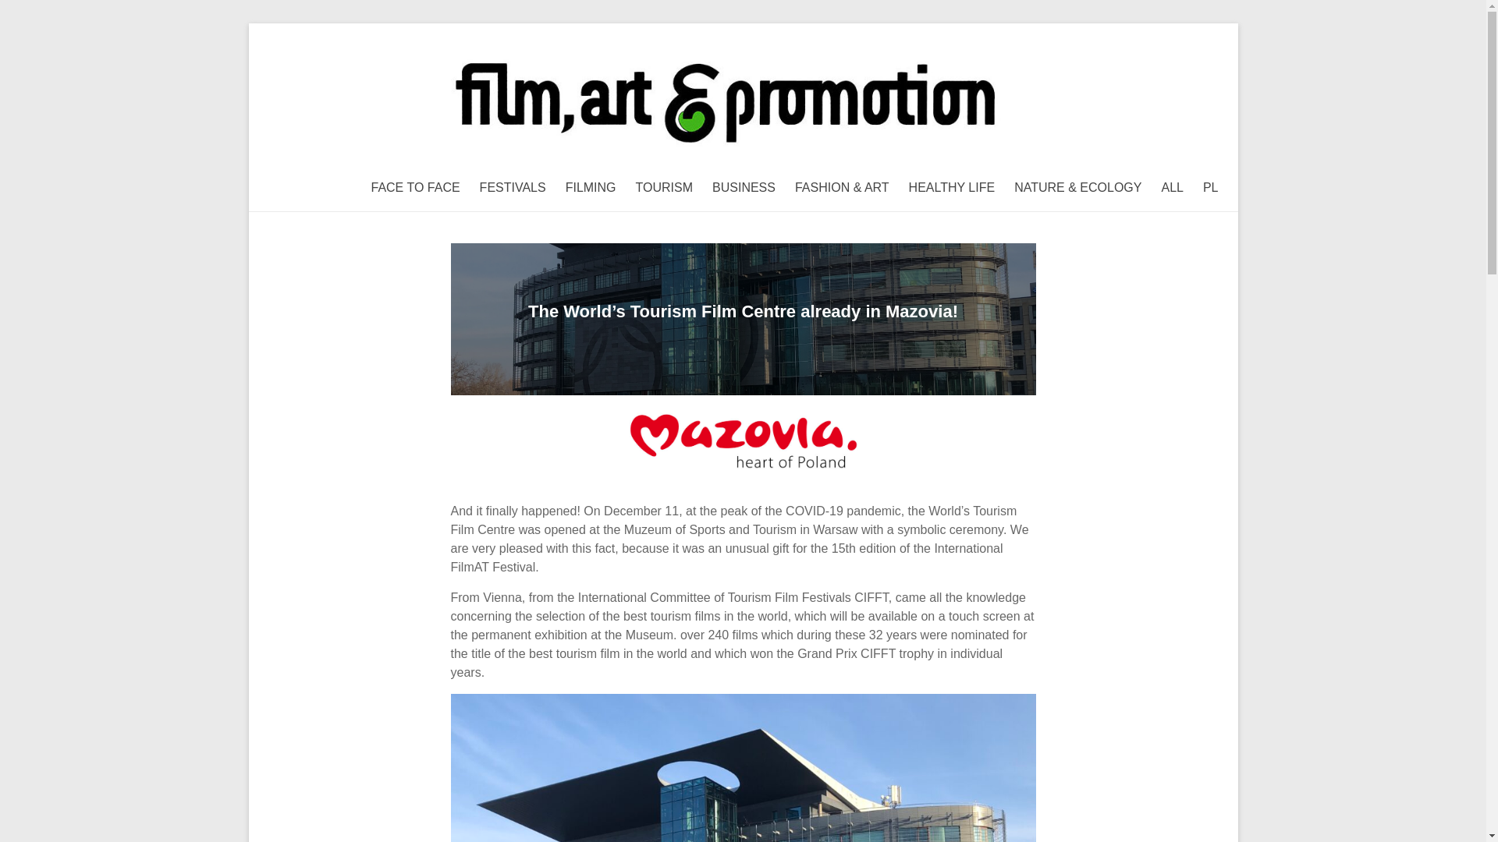 The image size is (1498, 842). Describe the element at coordinates (513, 187) in the screenshot. I see `FESTIVALS` at that location.